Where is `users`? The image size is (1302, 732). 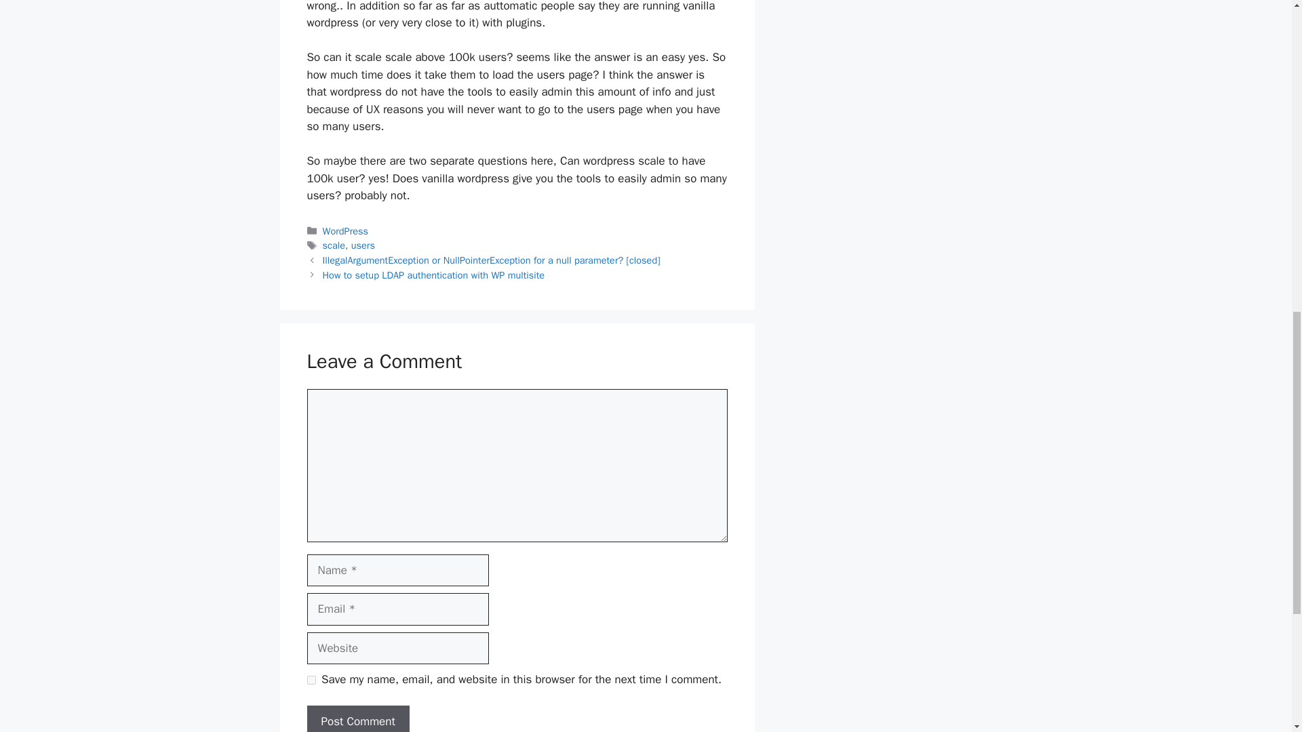
users is located at coordinates (363, 245).